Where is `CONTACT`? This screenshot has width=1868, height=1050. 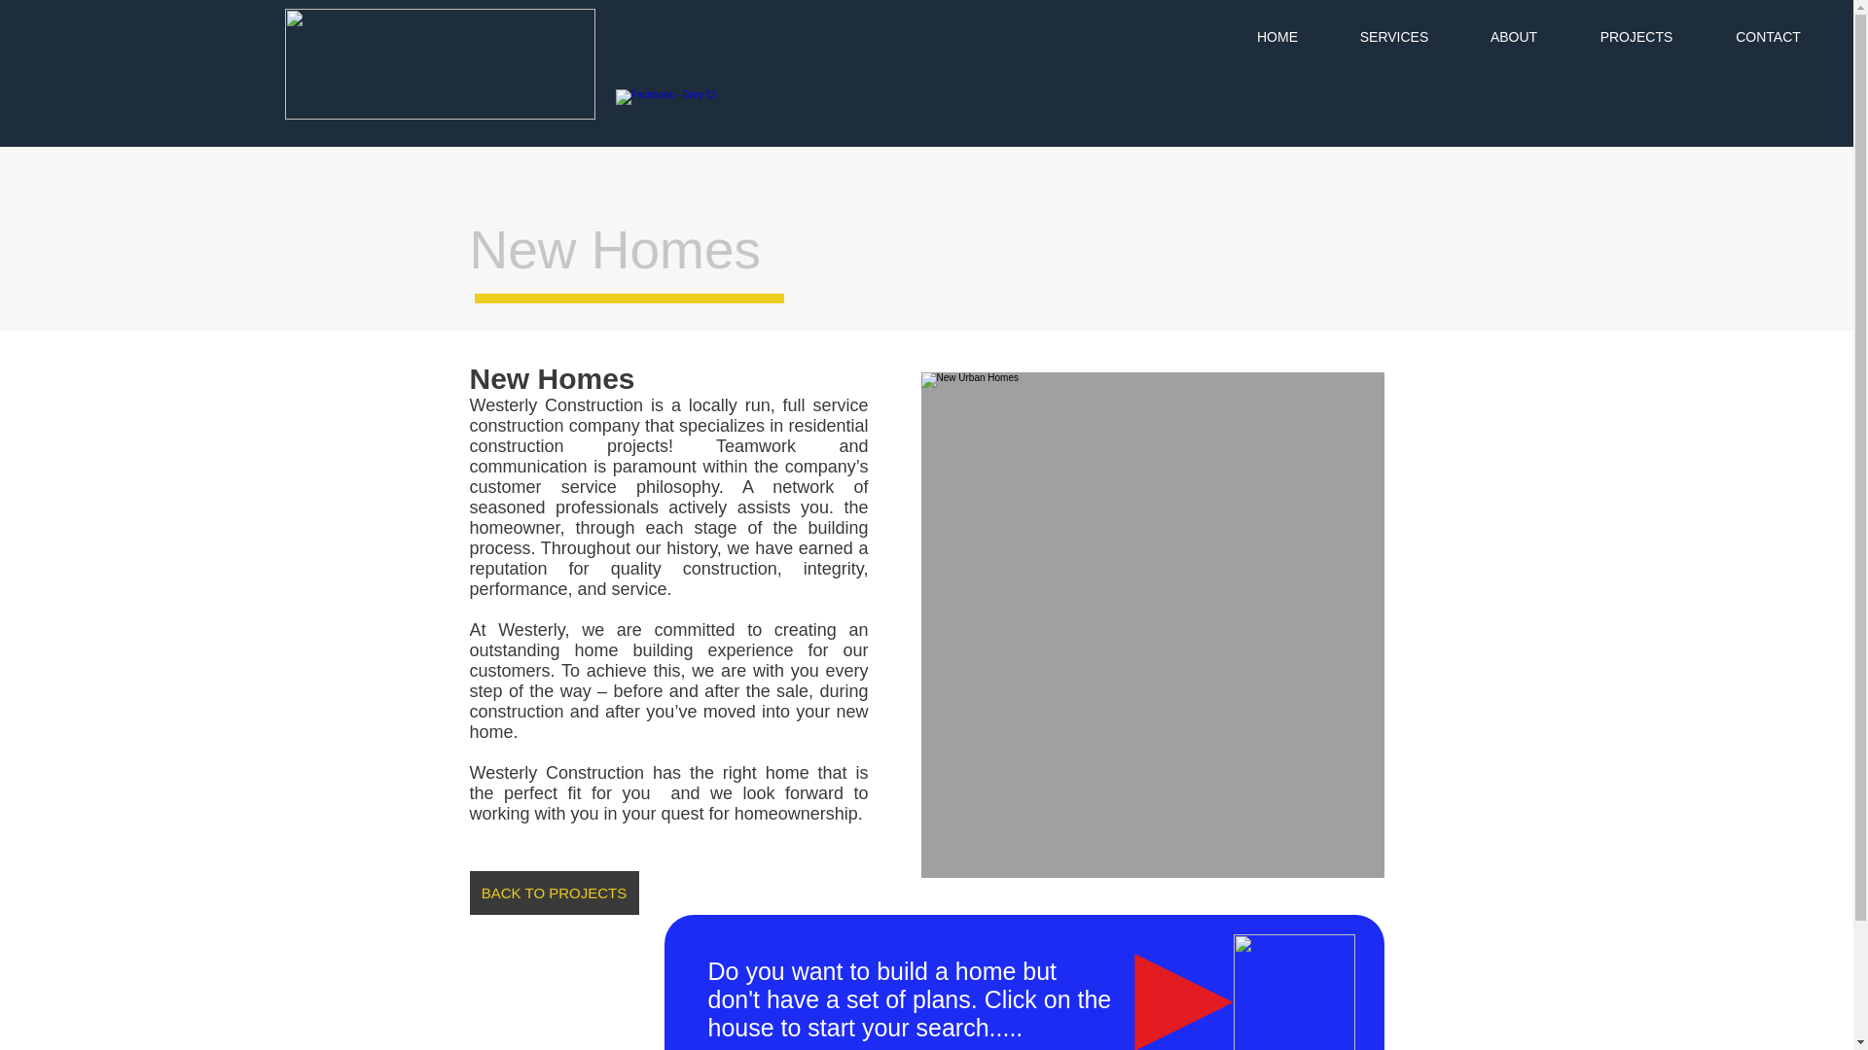 CONTACT is located at coordinates (1768, 37).